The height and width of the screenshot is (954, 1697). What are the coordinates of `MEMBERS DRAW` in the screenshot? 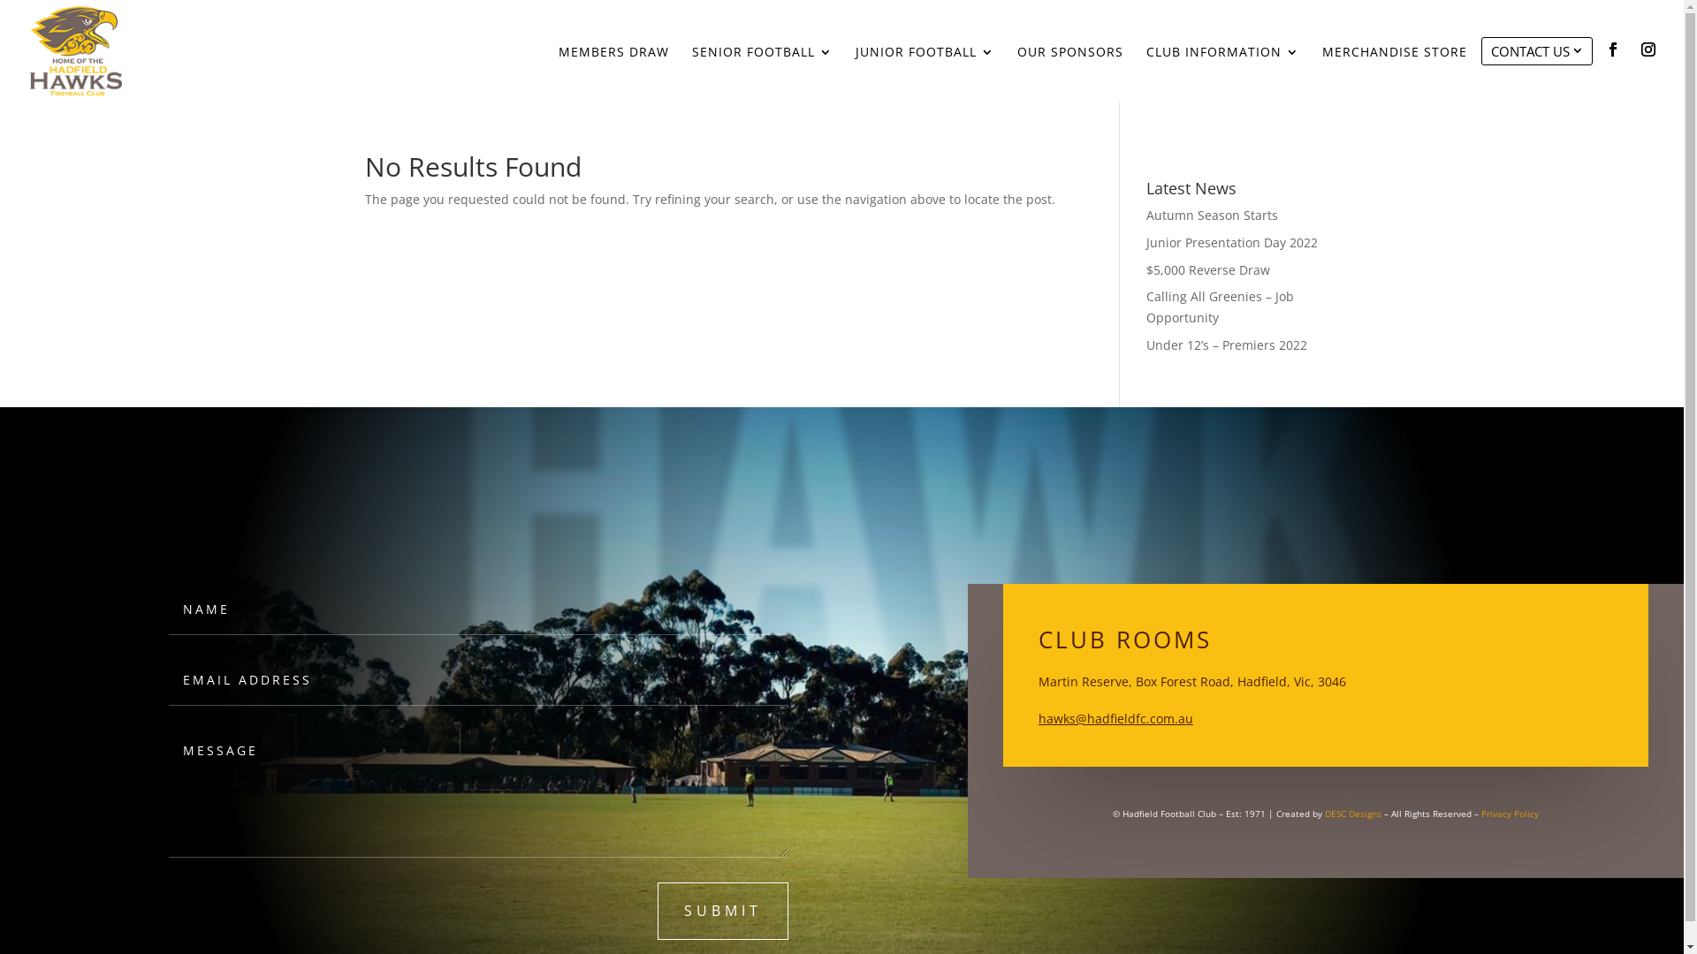 It's located at (613, 74).